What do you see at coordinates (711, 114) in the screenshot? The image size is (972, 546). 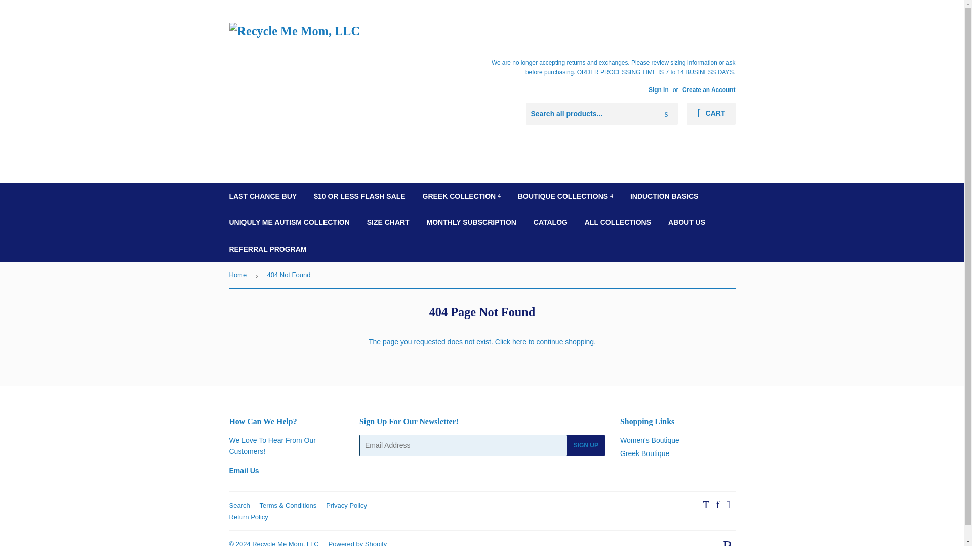 I see `CART` at bounding box center [711, 114].